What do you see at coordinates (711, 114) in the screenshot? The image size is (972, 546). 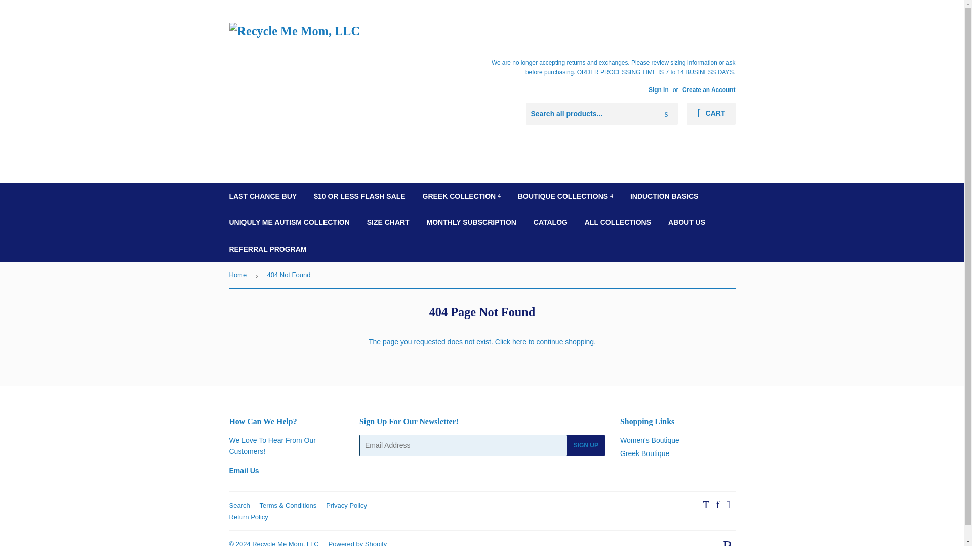 I see `CART` at bounding box center [711, 114].